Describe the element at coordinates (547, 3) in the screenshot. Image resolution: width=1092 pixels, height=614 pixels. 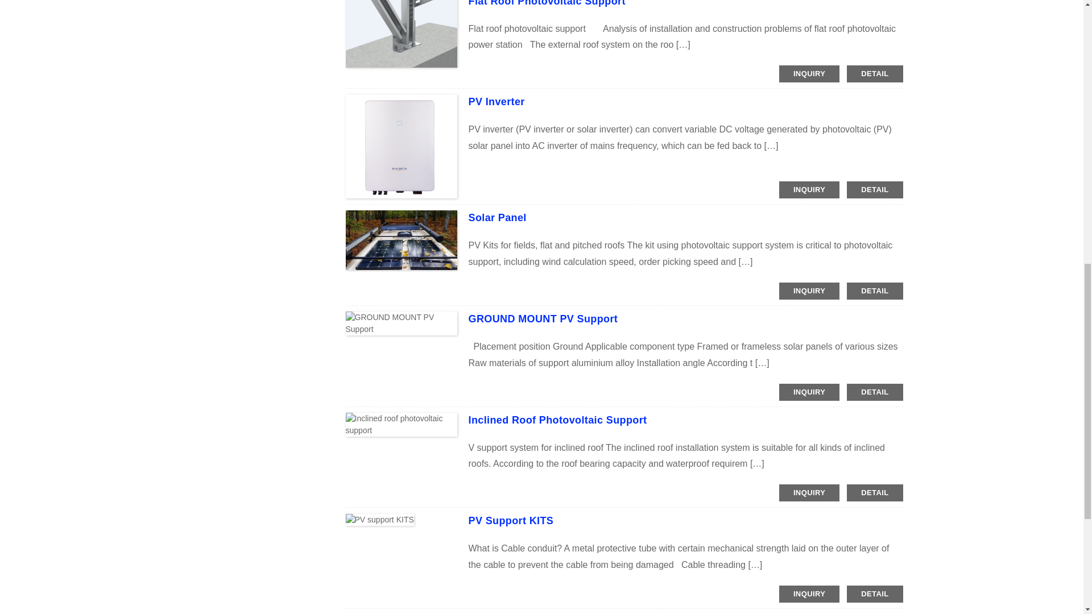
I see `Flat roof photovoltaic support` at that location.